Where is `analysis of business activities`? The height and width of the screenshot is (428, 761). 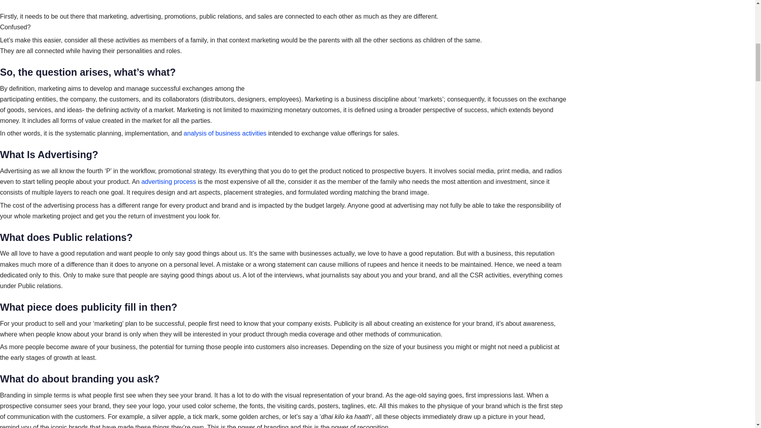
analysis of business activities is located at coordinates (225, 133).